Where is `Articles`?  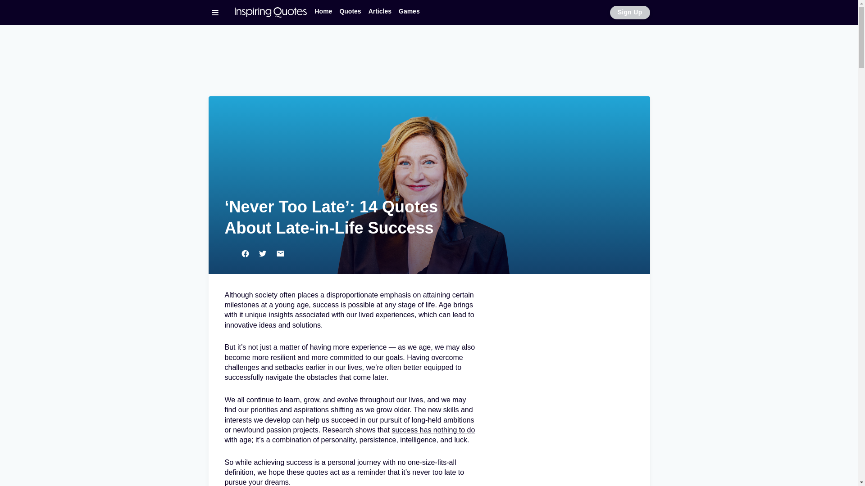 Articles is located at coordinates (380, 11).